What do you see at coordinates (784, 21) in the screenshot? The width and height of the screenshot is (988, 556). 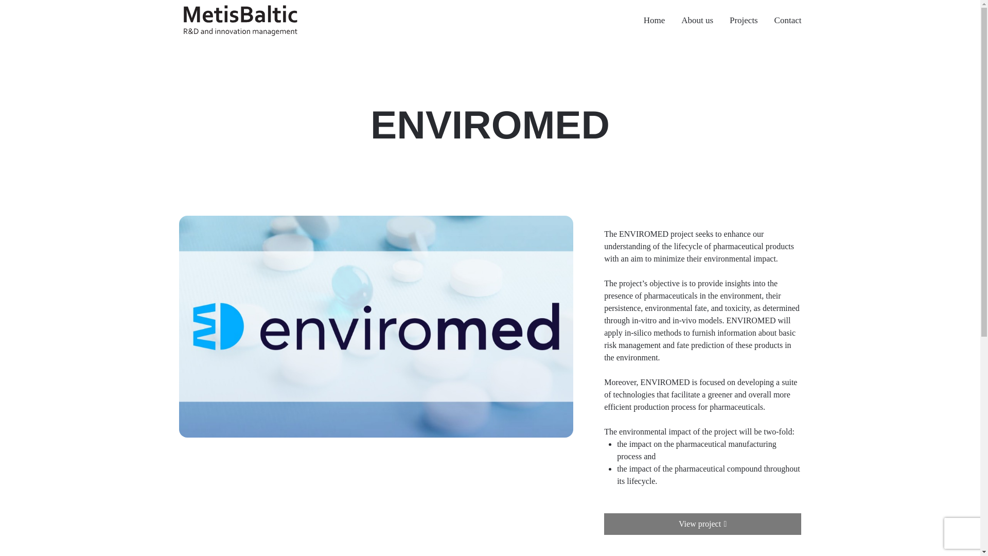 I see `Contact` at bounding box center [784, 21].